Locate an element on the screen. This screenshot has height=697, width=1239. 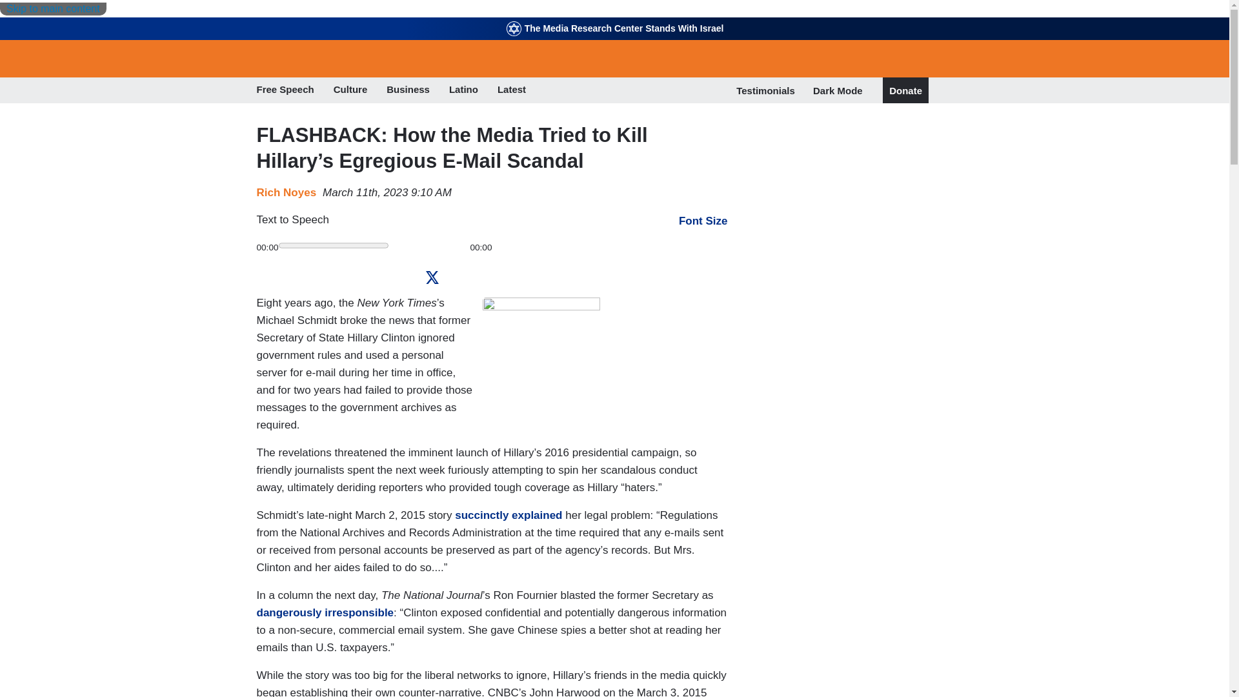
Testimonials is located at coordinates (765, 90).